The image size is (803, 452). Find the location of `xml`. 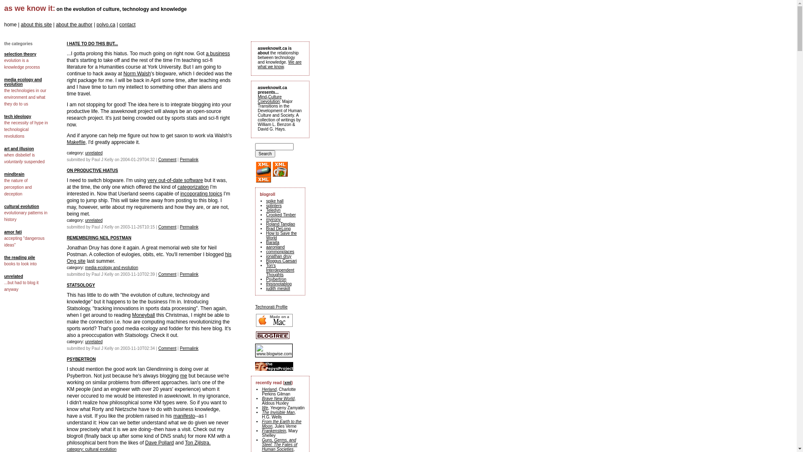

xml is located at coordinates (288, 383).